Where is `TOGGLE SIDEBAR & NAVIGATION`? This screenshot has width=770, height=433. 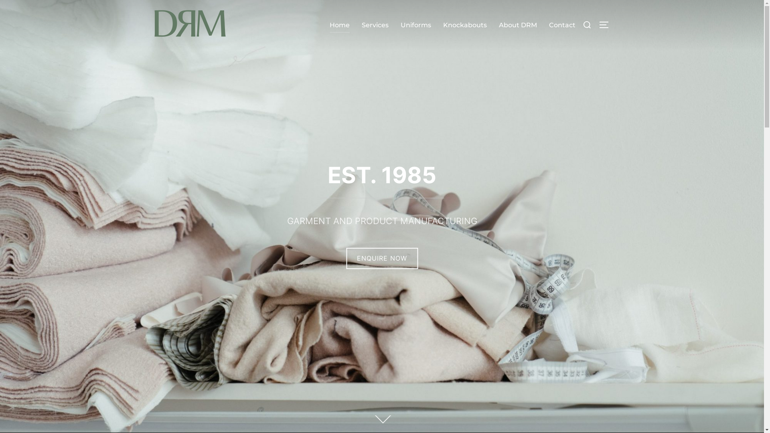 TOGGLE SIDEBAR & NAVIGATION is located at coordinates (606, 25).